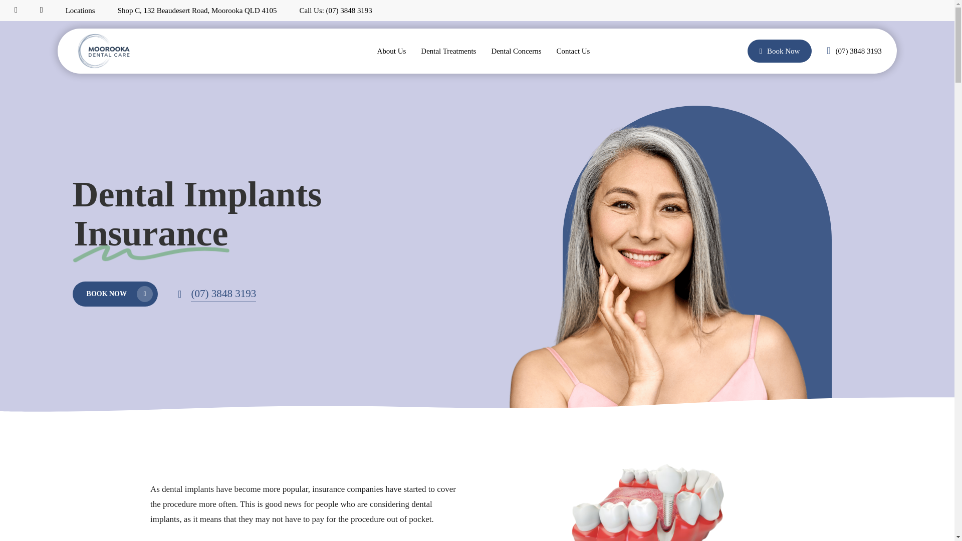  What do you see at coordinates (448, 51) in the screenshot?
I see `Dental Treatments` at bounding box center [448, 51].